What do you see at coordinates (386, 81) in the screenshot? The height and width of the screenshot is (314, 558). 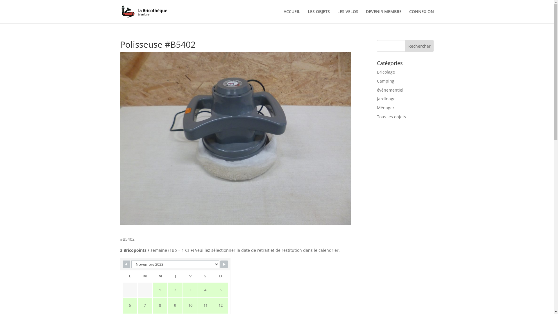 I see `Camping` at bounding box center [386, 81].